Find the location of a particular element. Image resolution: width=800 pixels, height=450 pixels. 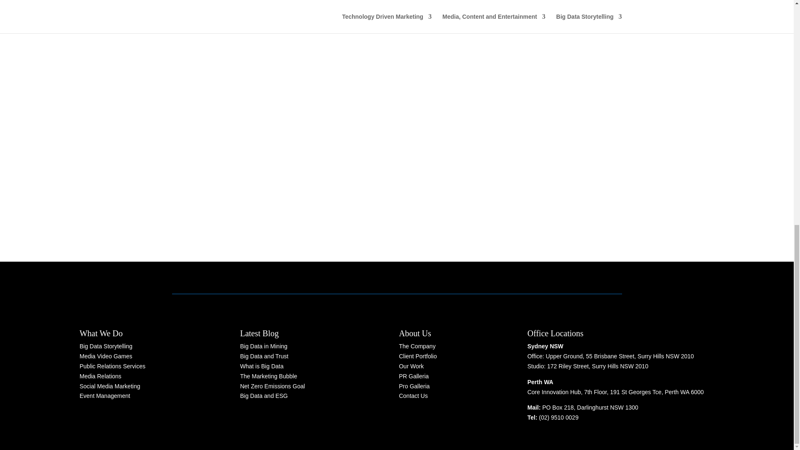

Contact Us is located at coordinates (412, 395).